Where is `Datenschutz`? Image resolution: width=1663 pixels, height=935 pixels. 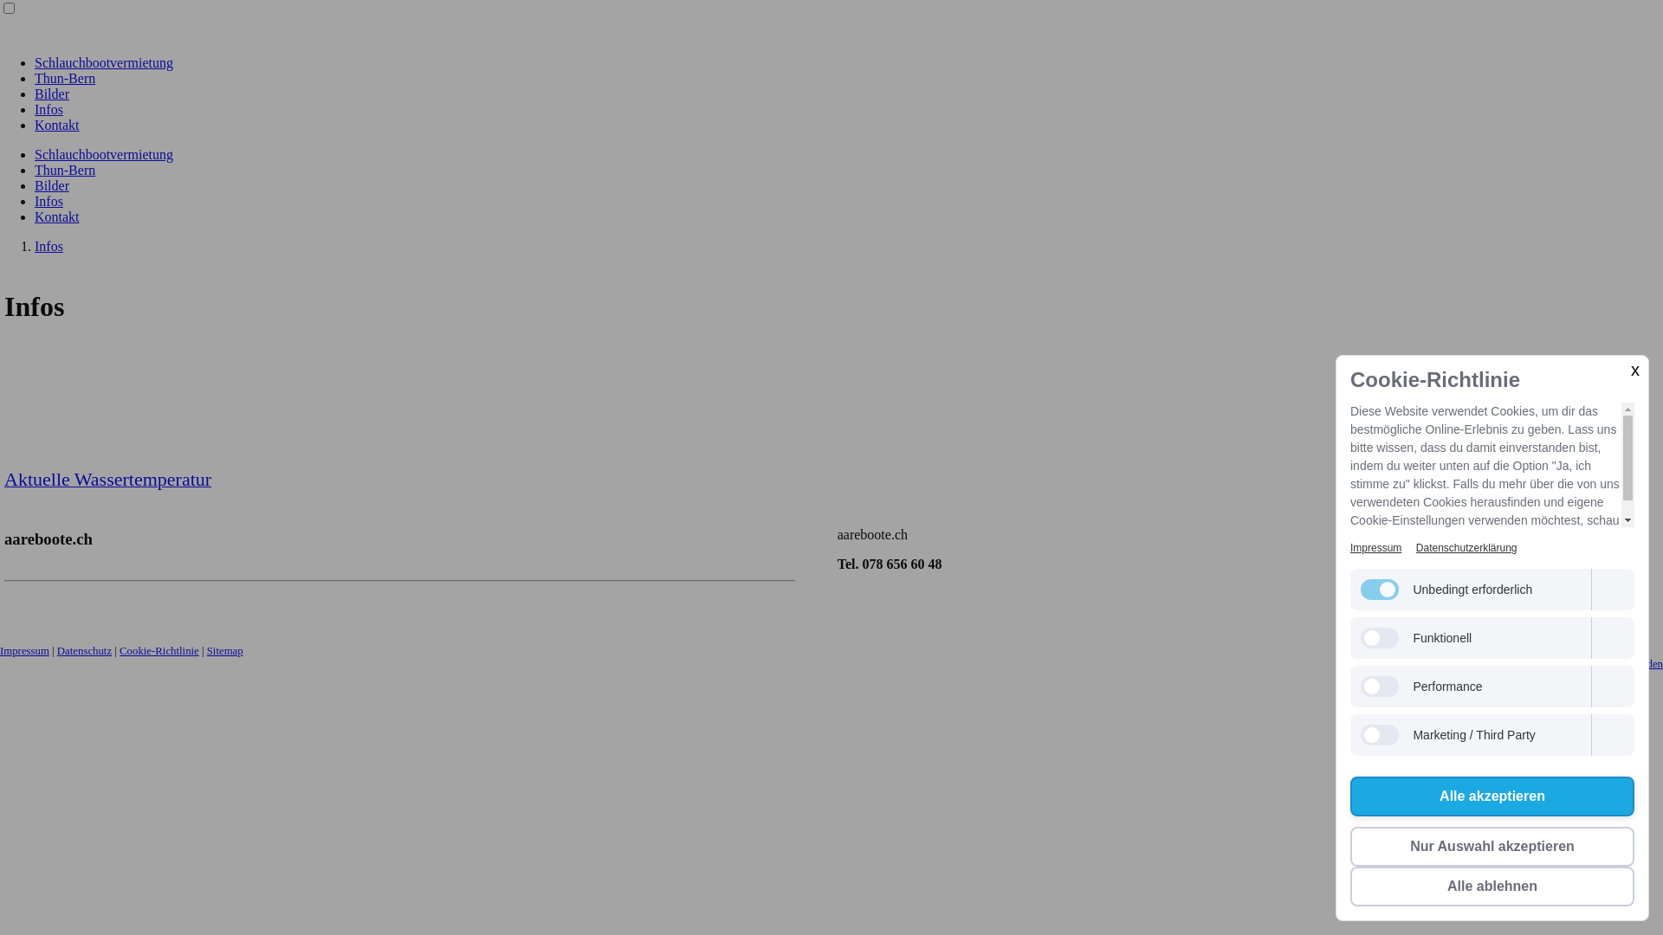 Datenschutz is located at coordinates (85, 651).